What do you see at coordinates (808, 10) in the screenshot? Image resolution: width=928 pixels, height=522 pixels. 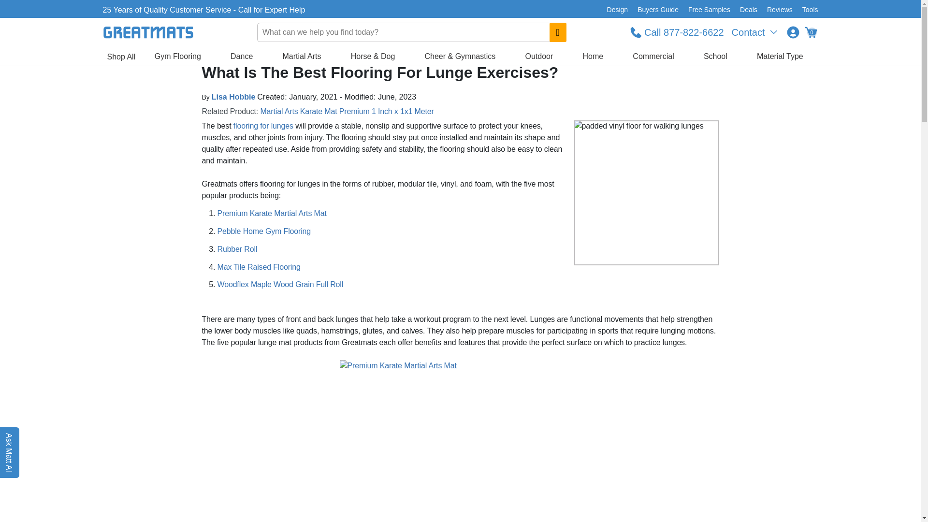 I see `Tools` at bounding box center [808, 10].